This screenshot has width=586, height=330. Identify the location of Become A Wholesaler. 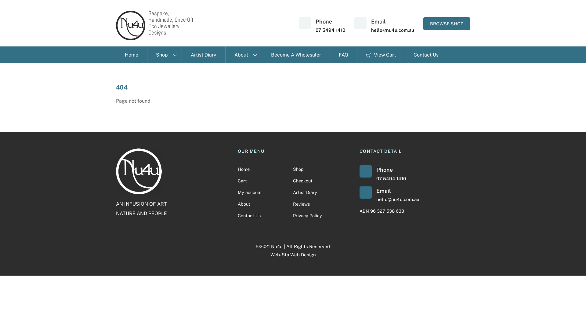
(296, 55).